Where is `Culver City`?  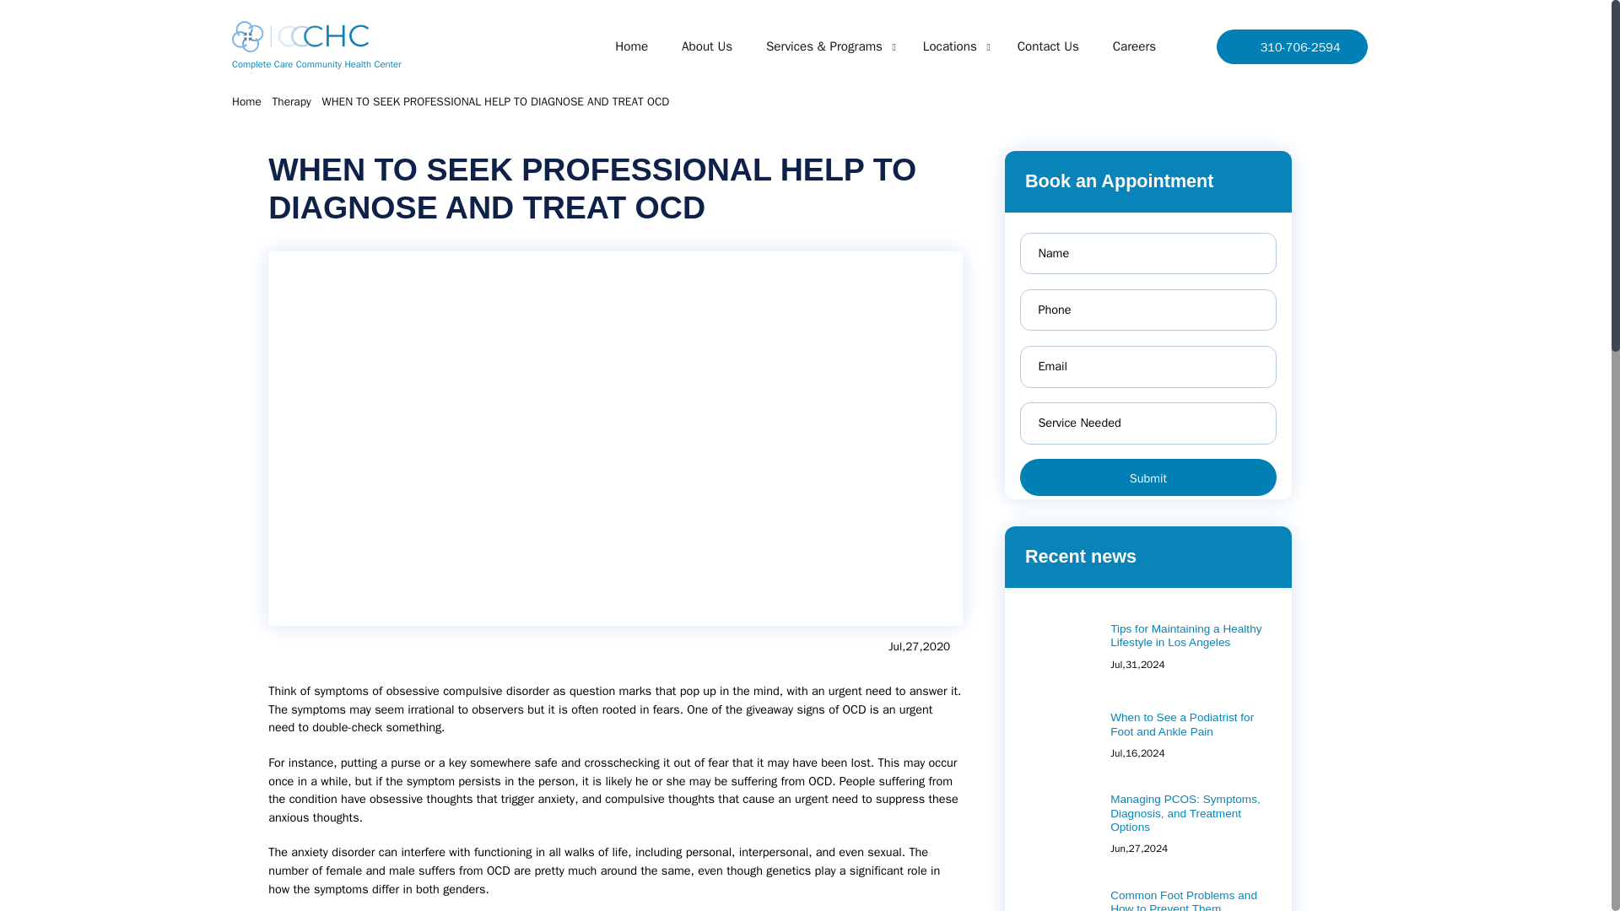 Culver City is located at coordinates (1209, 94).